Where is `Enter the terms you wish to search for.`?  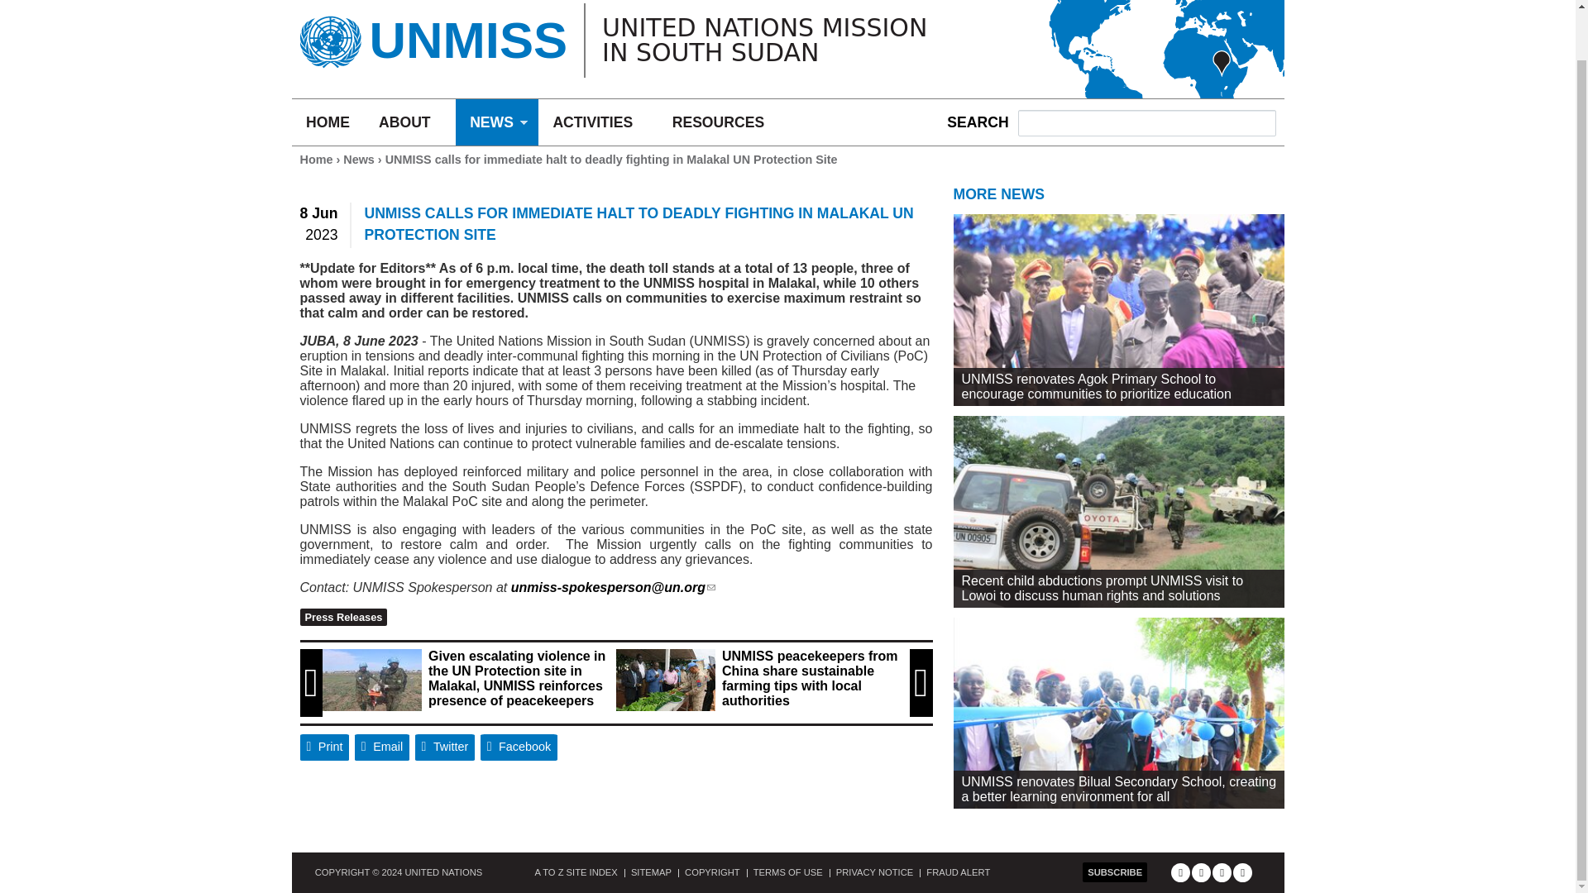 Enter the terms you wish to search for. is located at coordinates (1146, 122).